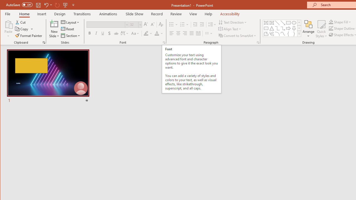  Describe the element at coordinates (331, 28) in the screenshot. I see `Shape Outline Blue, Accent 1` at that location.